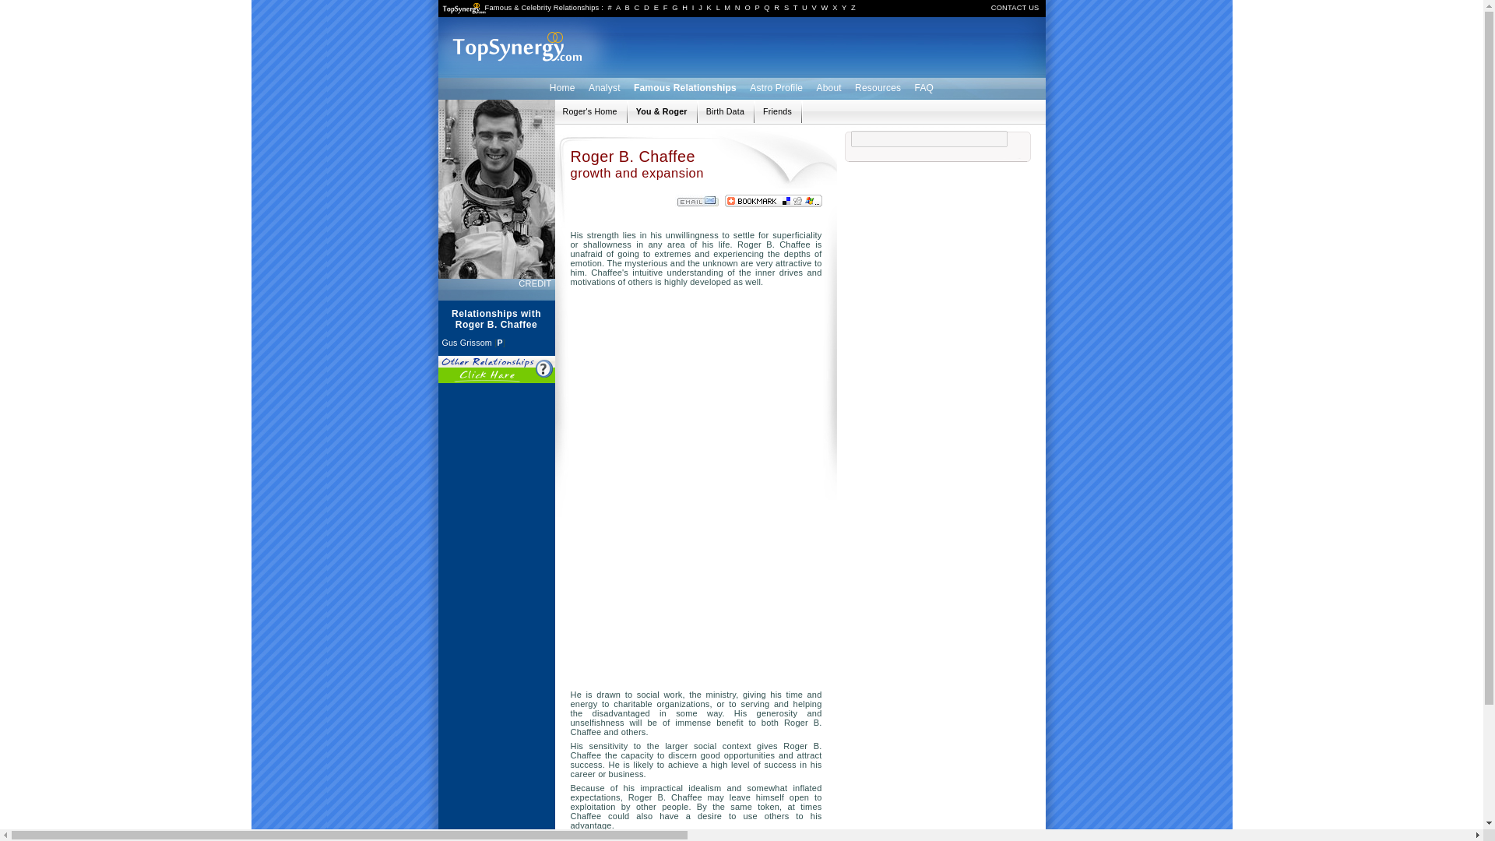 The height and width of the screenshot is (841, 1495). What do you see at coordinates (828, 87) in the screenshot?
I see `About` at bounding box center [828, 87].